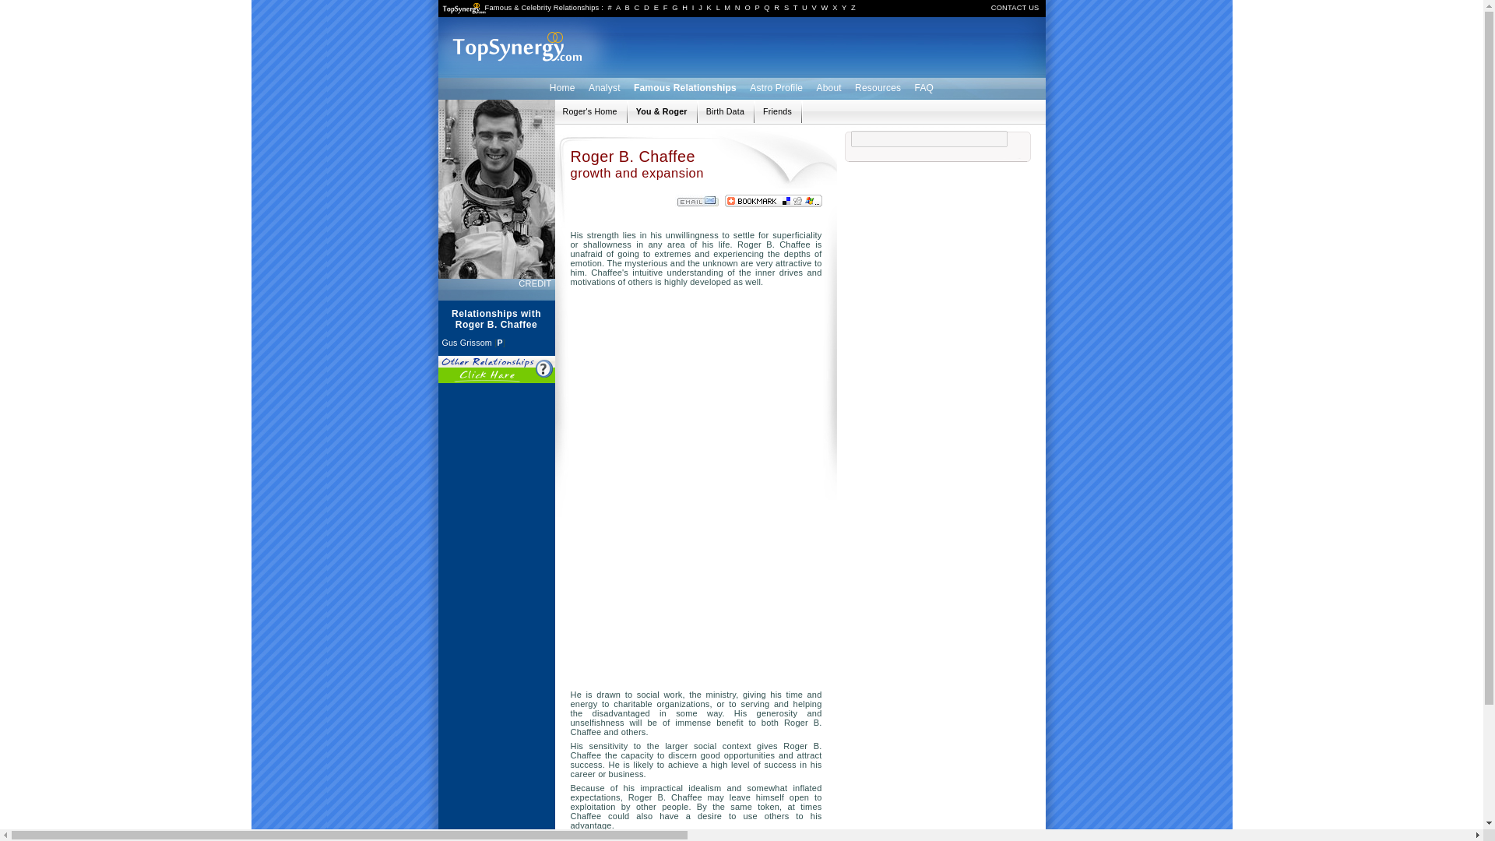 The height and width of the screenshot is (841, 1495). What do you see at coordinates (828, 87) in the screenshot?
I see `About` at bounding box center [828, 87].